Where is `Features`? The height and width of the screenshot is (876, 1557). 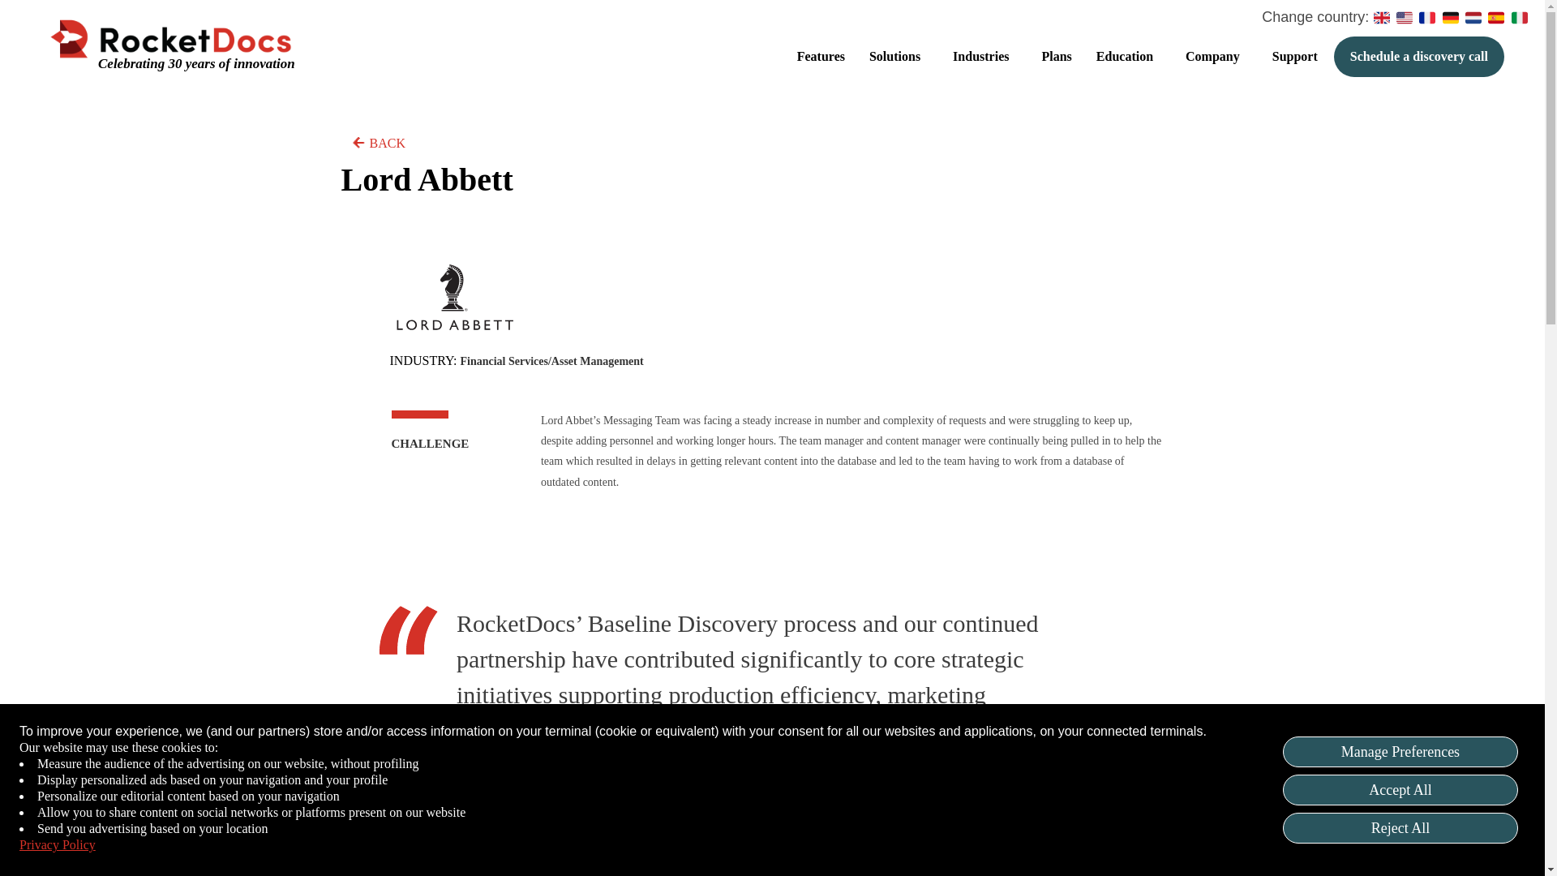 Features is located at coordinates (826, 57).